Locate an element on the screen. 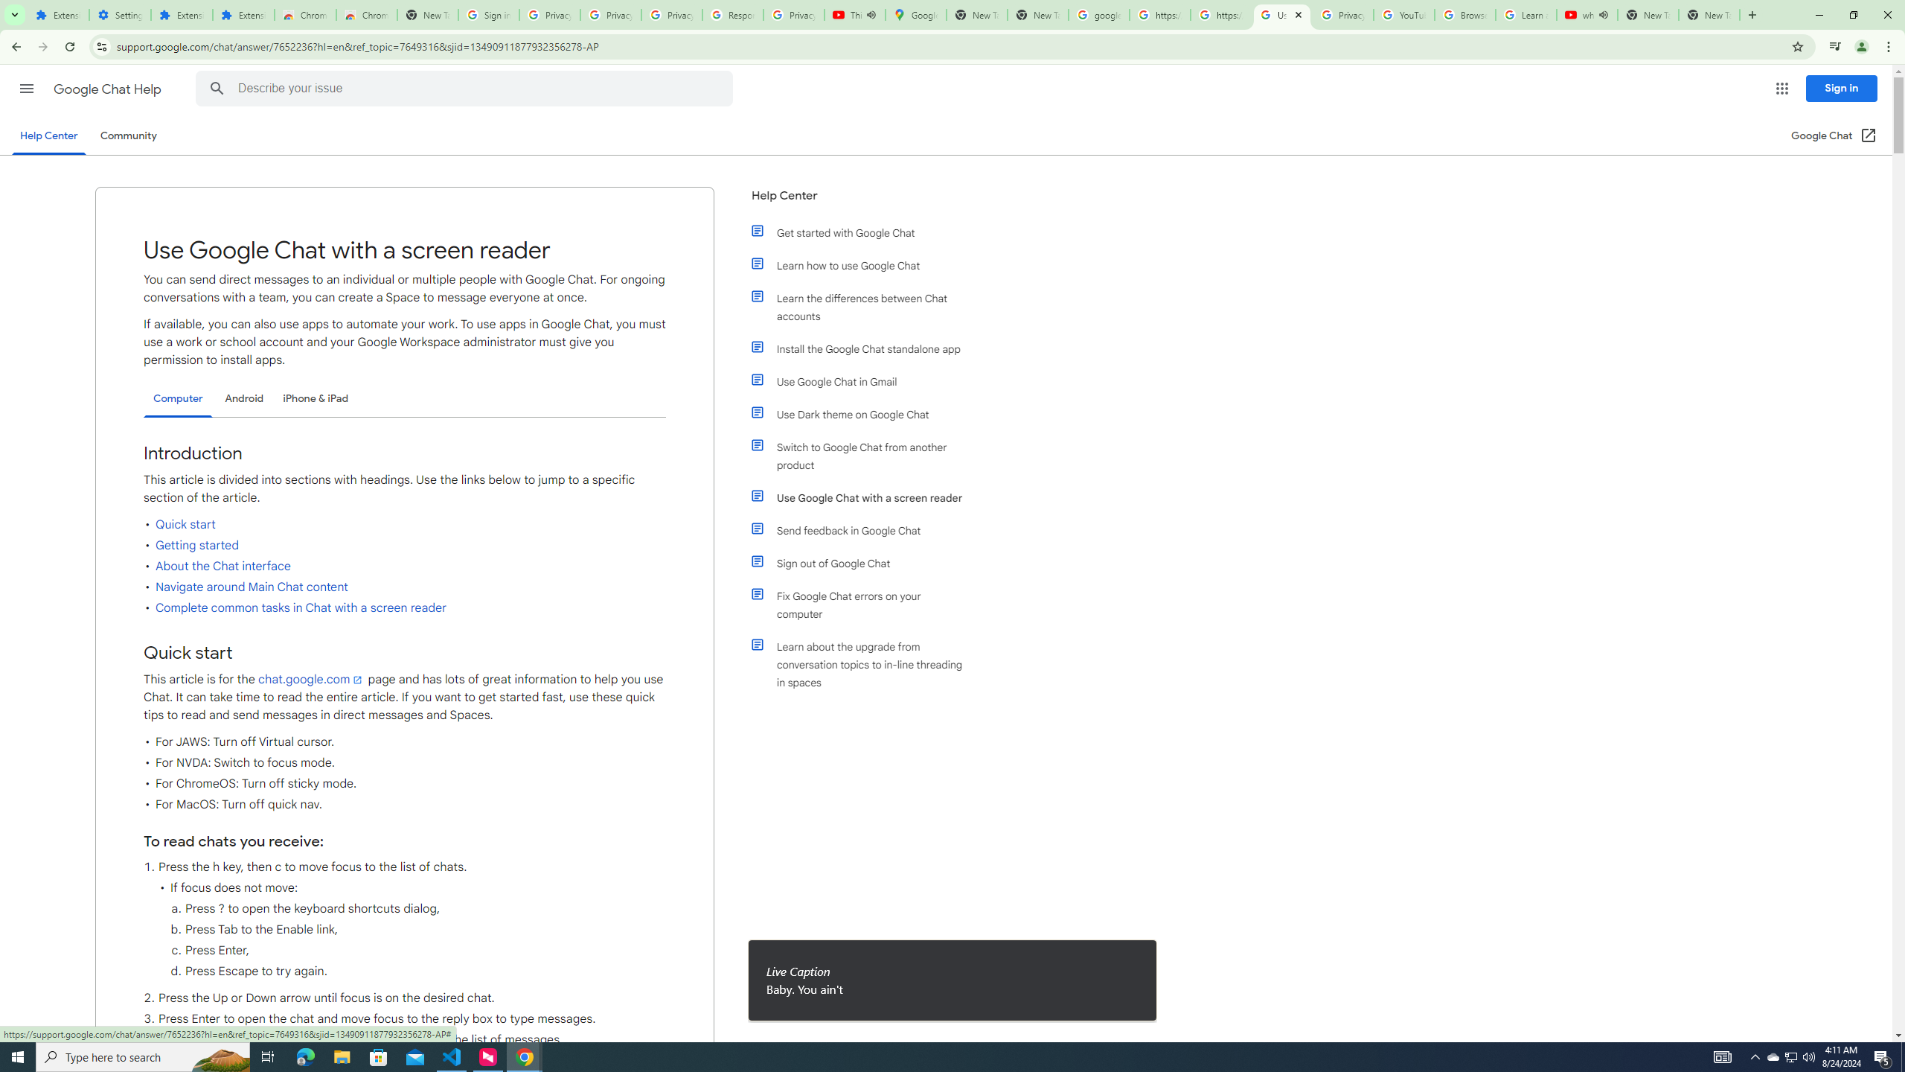  Switch to Google Chat from another product is located at coordinates (865, 456).